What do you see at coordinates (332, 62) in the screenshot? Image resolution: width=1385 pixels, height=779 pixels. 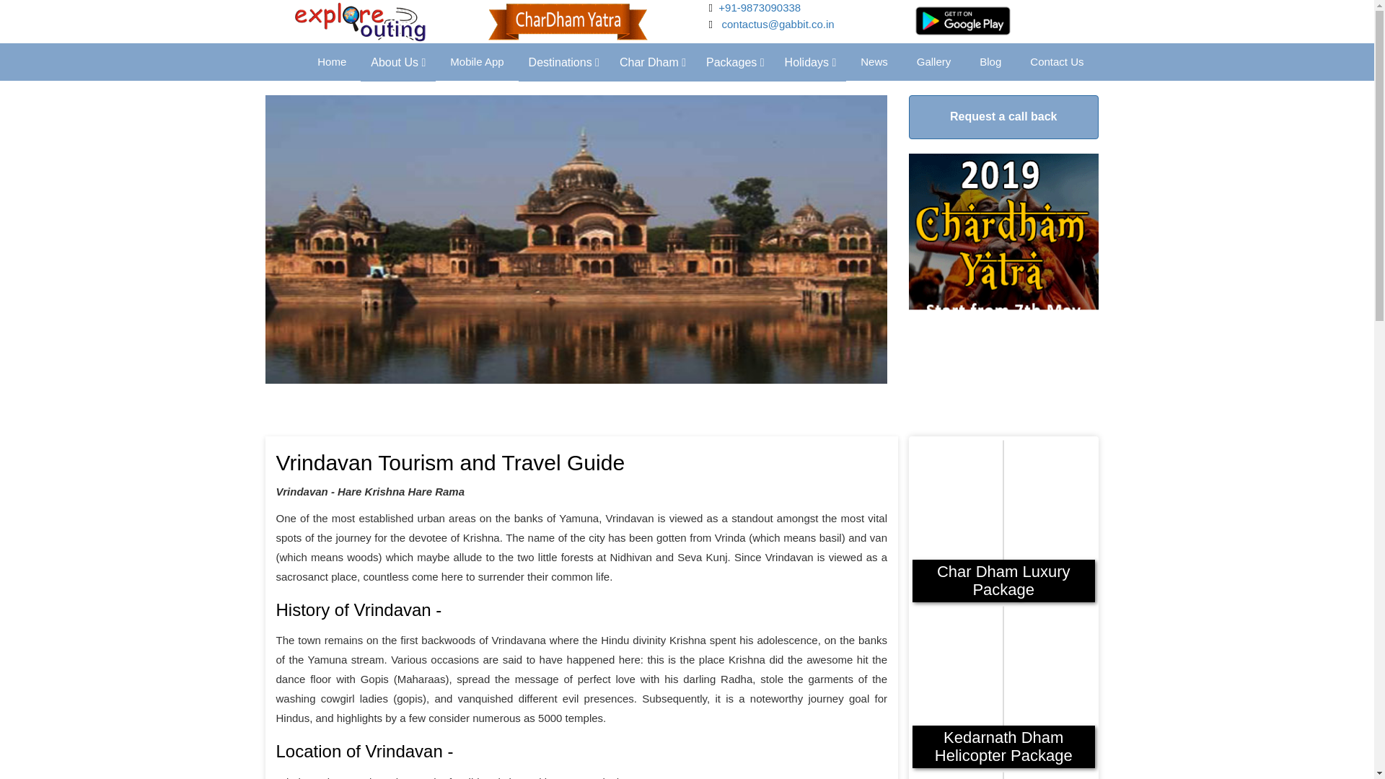 I see `Home` at bounding box center [332, 62].